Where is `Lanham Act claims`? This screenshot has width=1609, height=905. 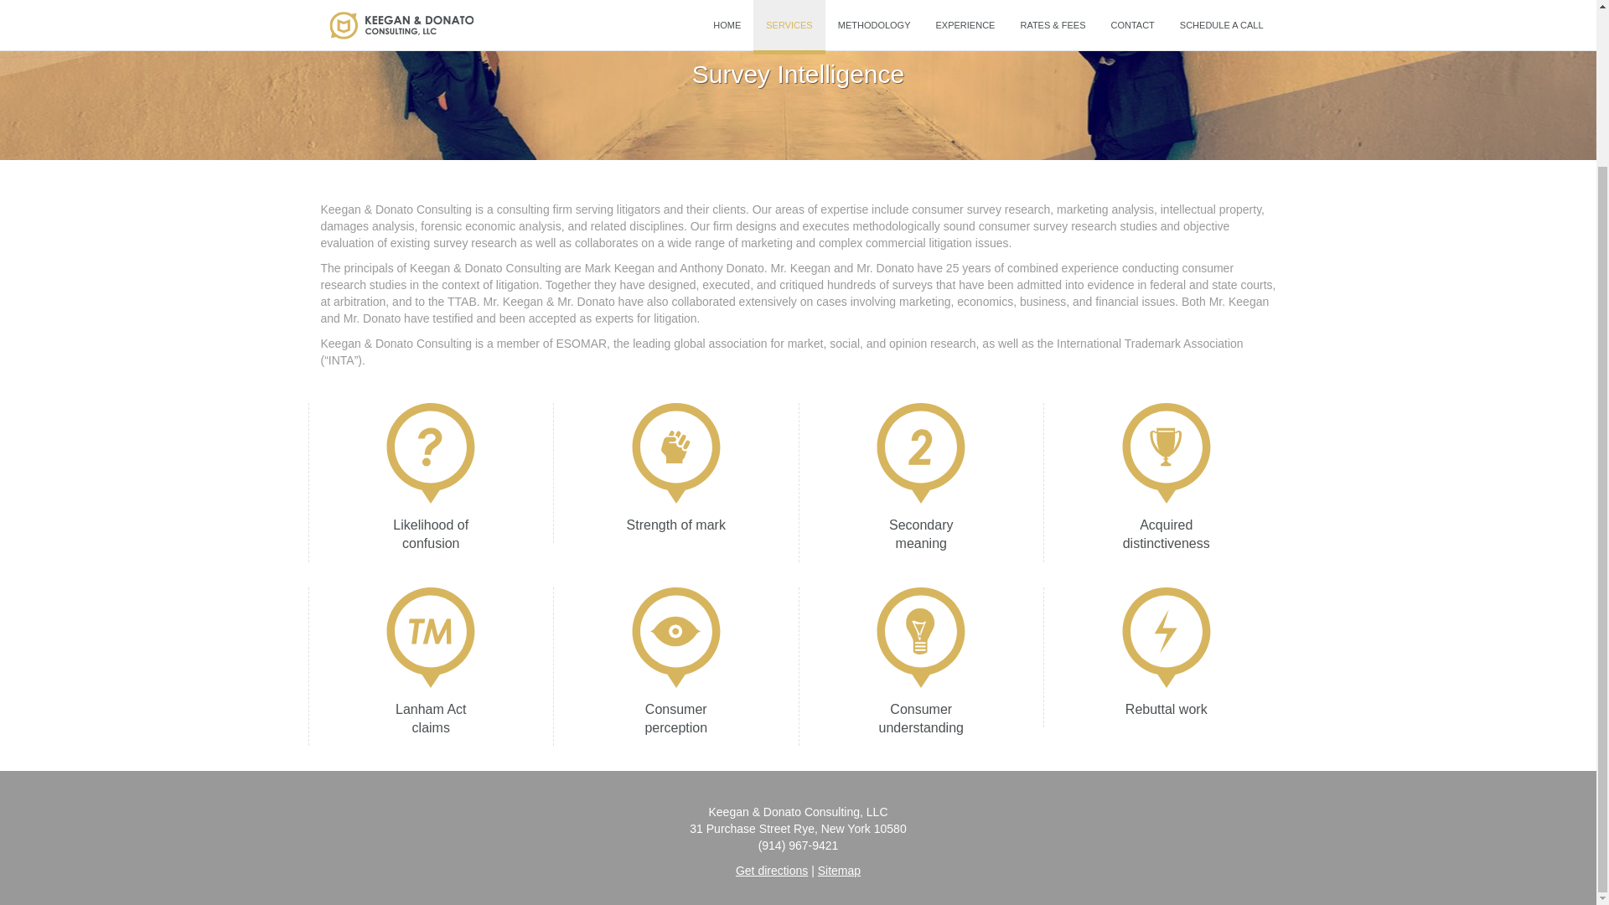
Lanham Act claims is located at coordinates (431, 667).